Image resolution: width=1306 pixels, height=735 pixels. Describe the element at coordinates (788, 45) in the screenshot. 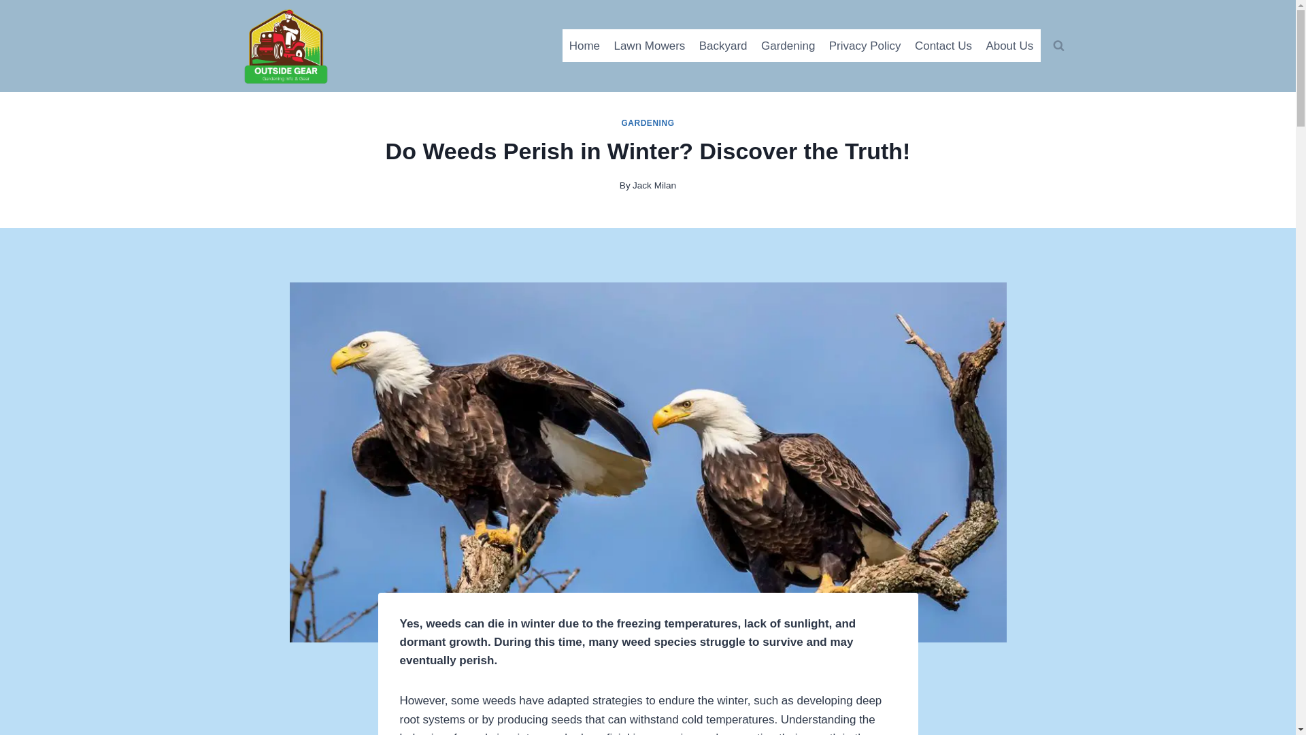

I see `Gardening` at that location.